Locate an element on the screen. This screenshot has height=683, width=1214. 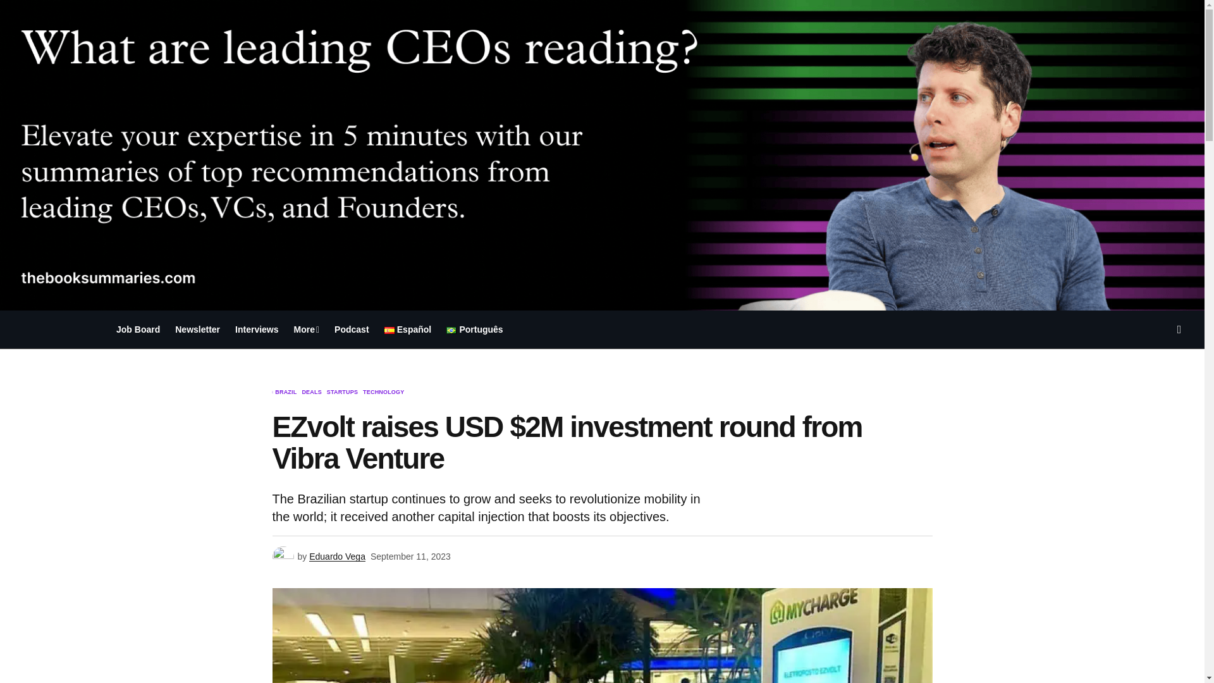
More is located at coordinates (307, 329).